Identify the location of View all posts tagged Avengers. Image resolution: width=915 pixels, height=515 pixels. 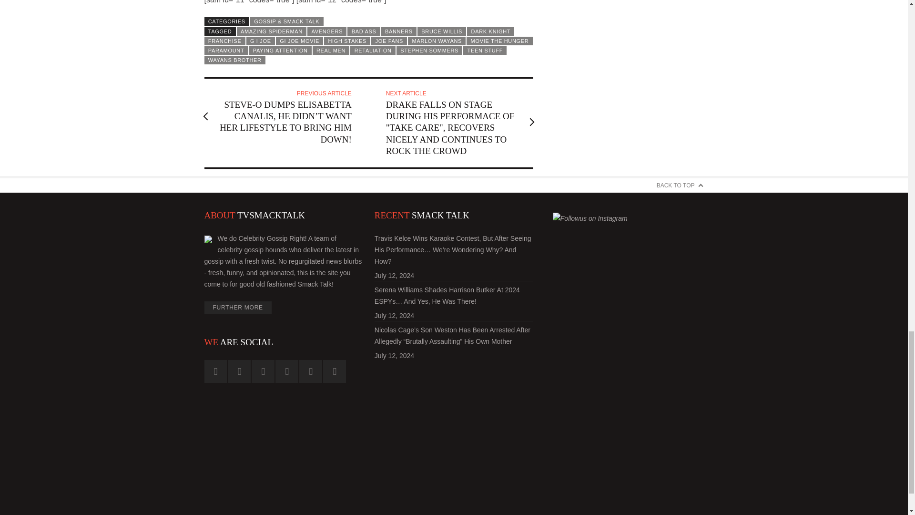
(327, 31).